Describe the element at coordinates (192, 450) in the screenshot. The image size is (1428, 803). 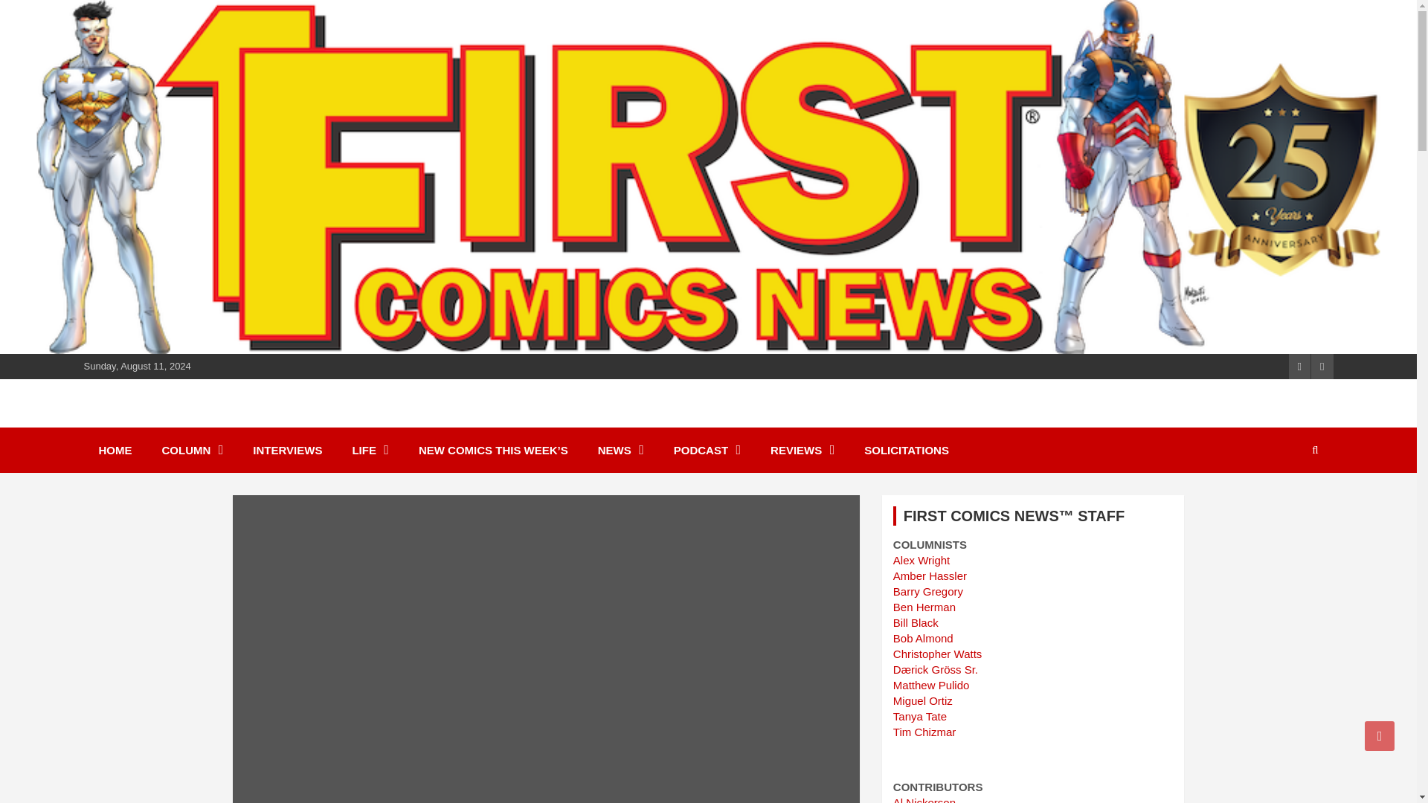
I see `COLUMN` at that location.